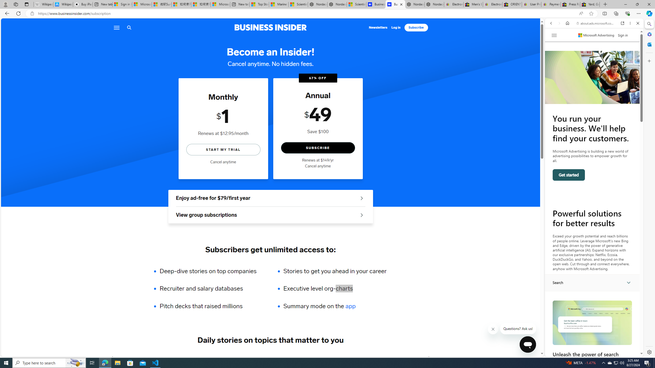 The image size is (655, 368). I want to click on Class: sc-1k07fow-1 cbnSms, so click(528, 344).